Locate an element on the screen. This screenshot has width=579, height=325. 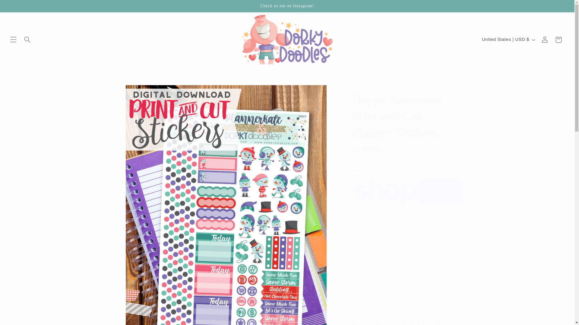
Skip to content is located at coordinates (19, 7).